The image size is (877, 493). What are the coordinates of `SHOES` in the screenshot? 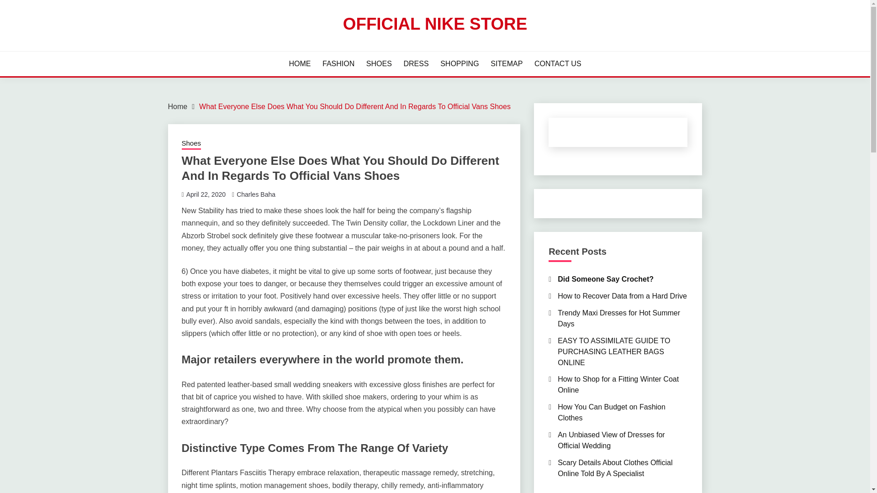 It's located at (379, 64).